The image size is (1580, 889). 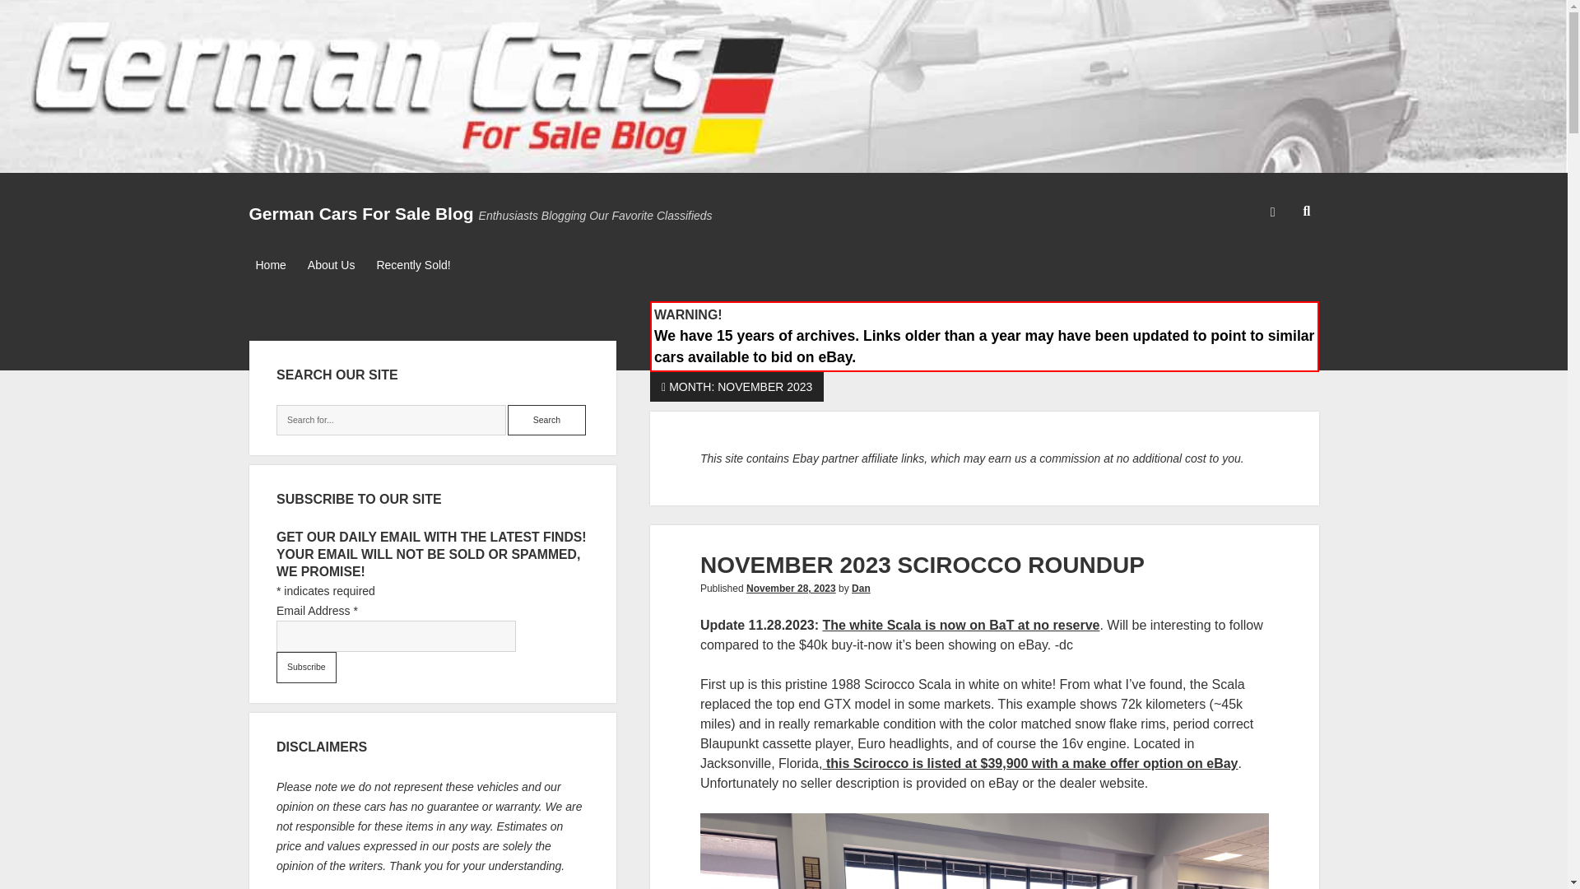 What do you see at coordinates (306, 667) in the screenshot?
I see `Subscribe` at bounding box center [306, 667].